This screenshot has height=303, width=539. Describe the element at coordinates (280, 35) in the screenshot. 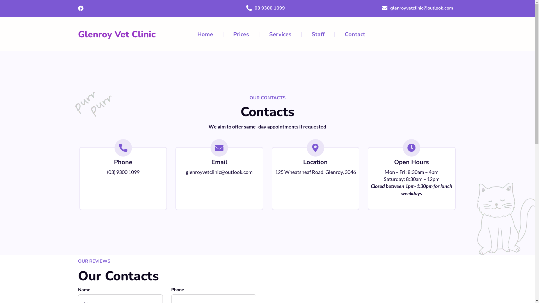

I see `Services` at that location.